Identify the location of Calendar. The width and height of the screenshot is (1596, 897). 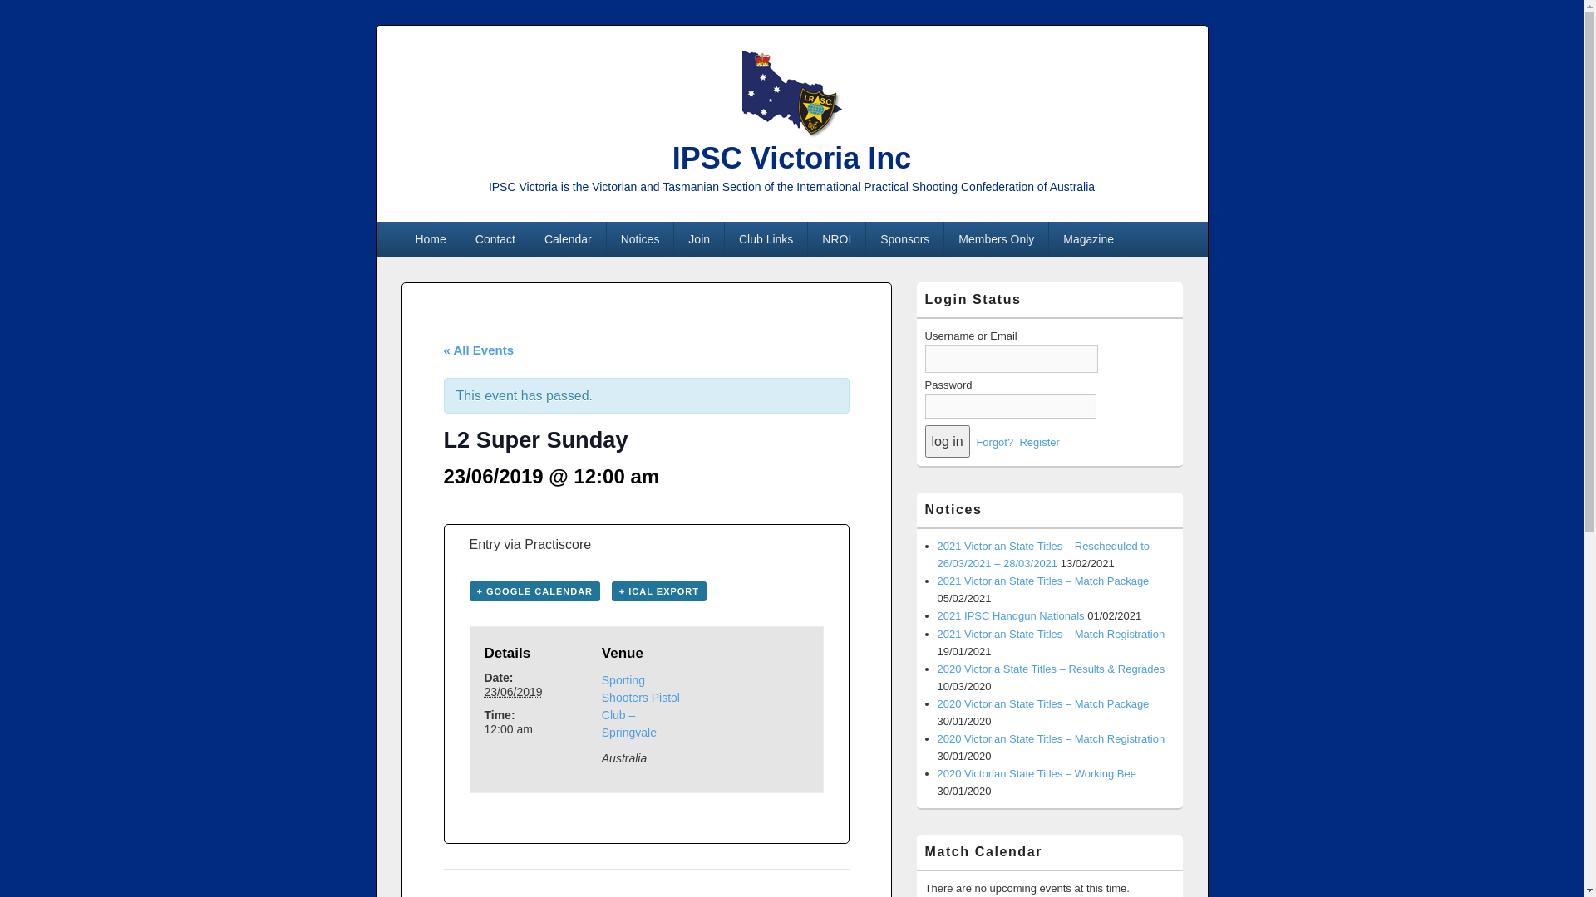
(569, 239).